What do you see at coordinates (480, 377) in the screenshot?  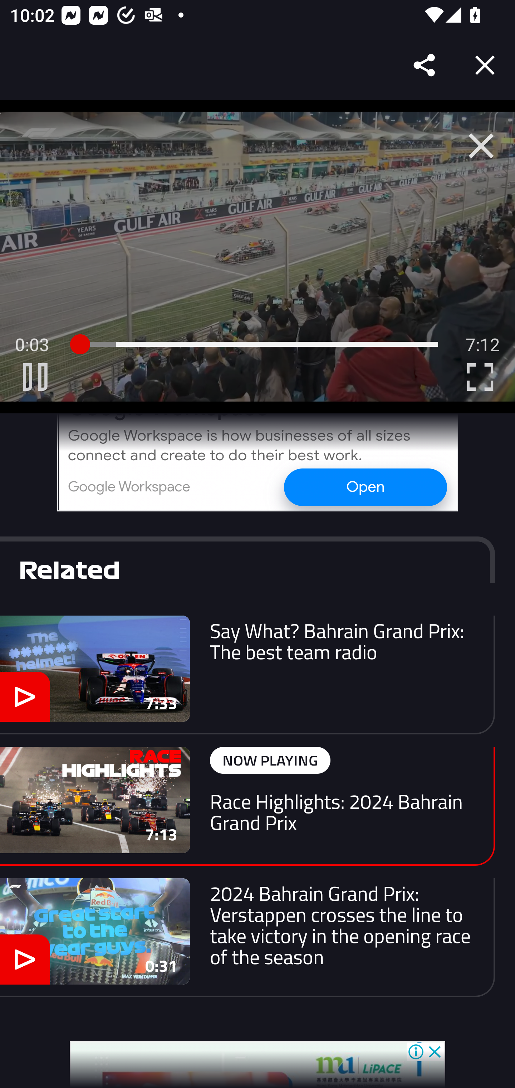 I see `C Enter Fullscreen` at bounding box center [480, 377].